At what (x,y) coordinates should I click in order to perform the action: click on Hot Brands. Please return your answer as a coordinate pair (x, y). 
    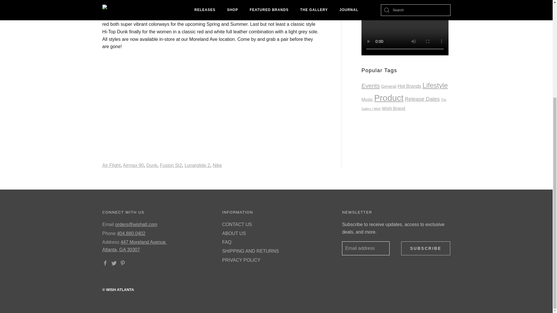
    Looking at the image, I should click on (409, 86).